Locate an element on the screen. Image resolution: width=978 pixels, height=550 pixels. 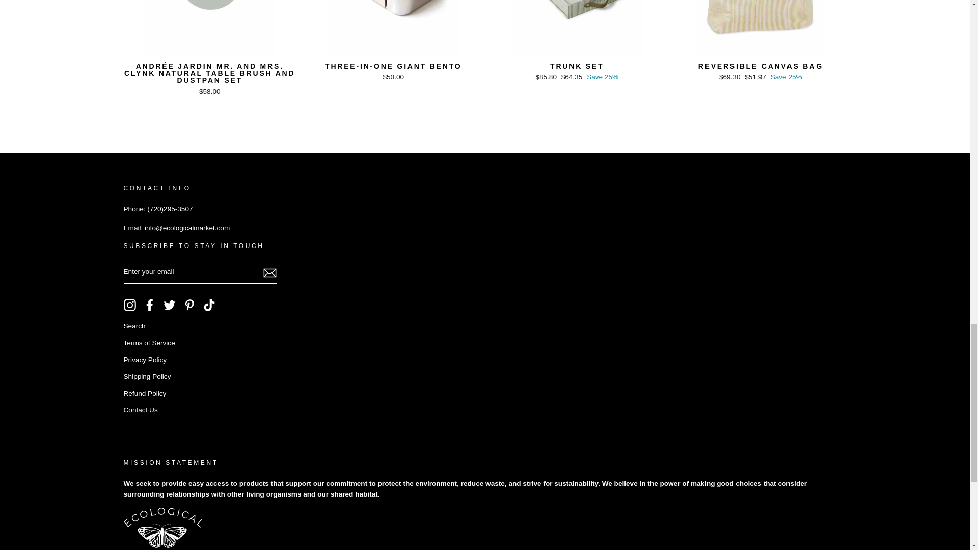
Ecological Market on Twitter is located at coordinates (169, 305).